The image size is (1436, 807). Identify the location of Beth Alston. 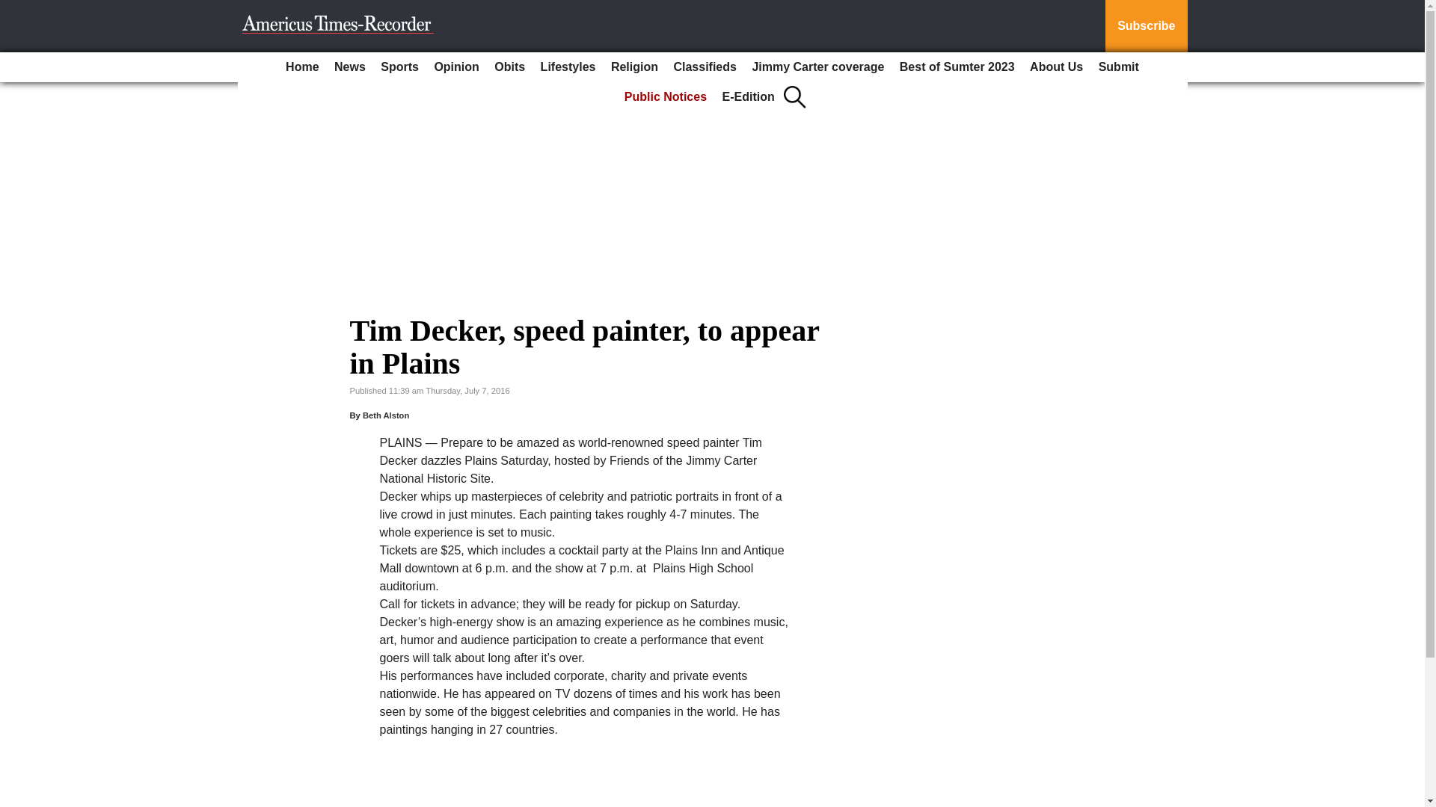
(386, 415).